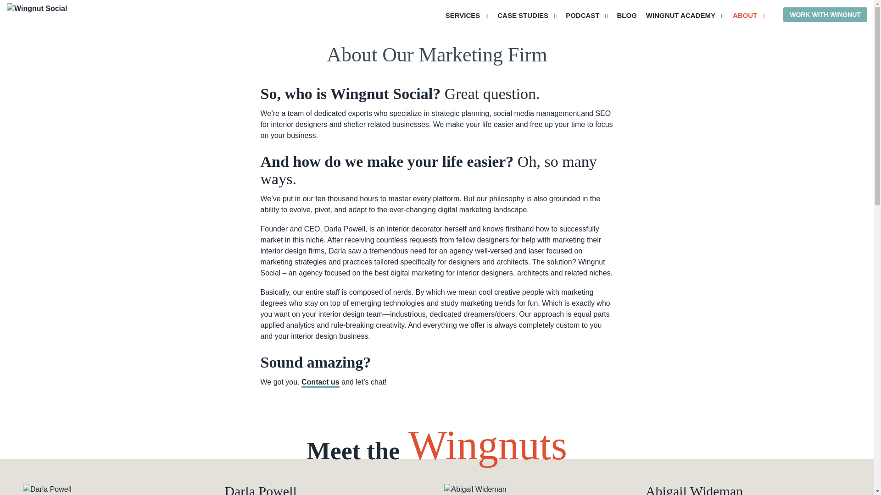 Image resolution: width=881 pixels, height=495 pixels. I want to click on PODCAST, so click(685, 15).